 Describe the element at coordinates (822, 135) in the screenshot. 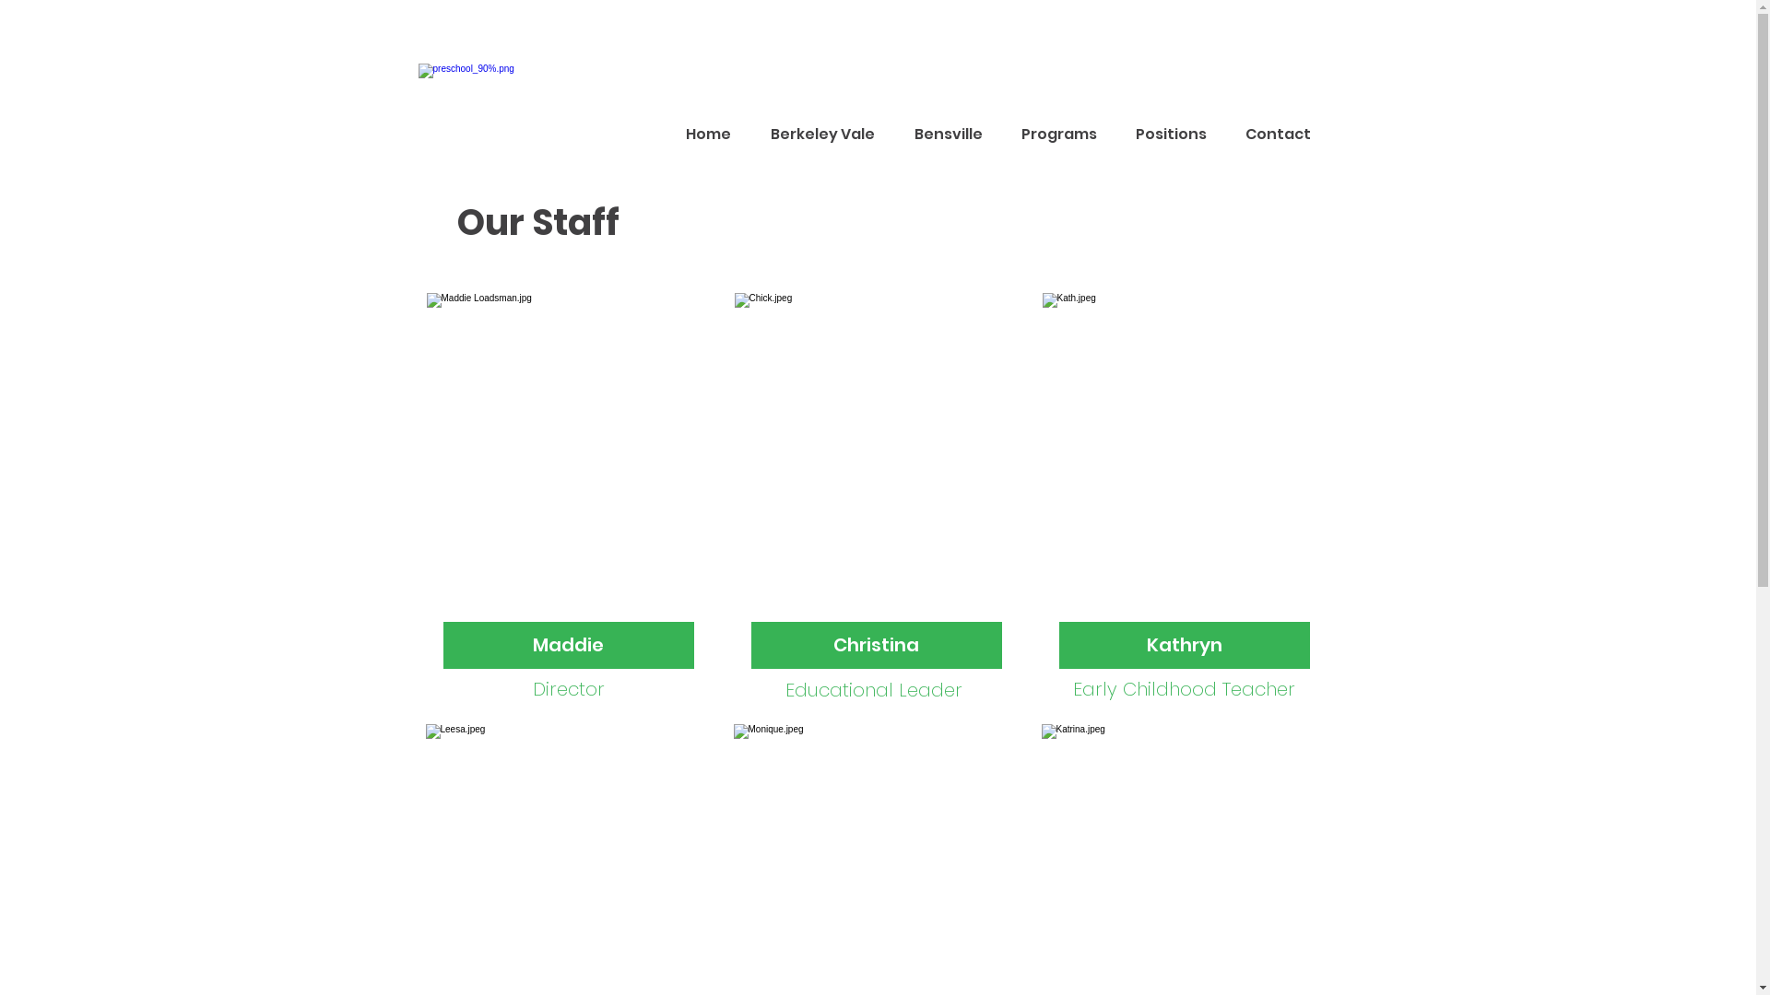

I see `Berkeley Vale` at that location.